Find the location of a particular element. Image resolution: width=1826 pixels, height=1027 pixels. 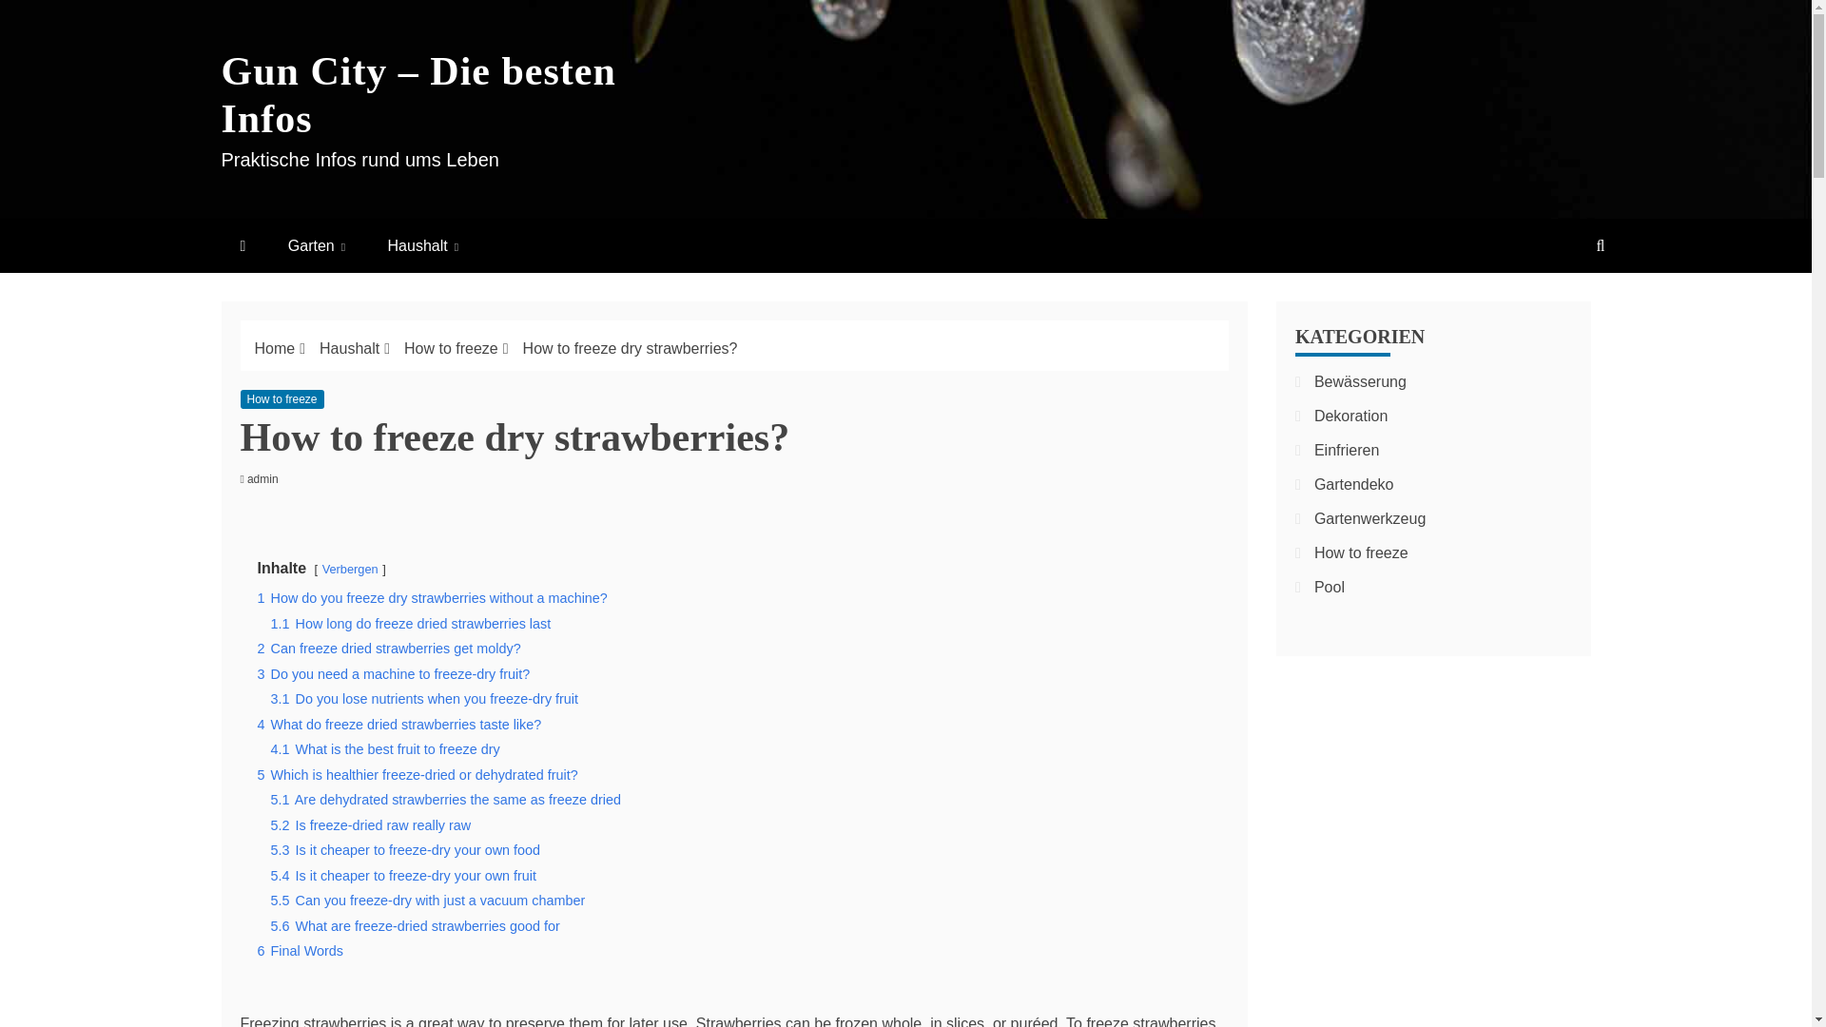

Haushalt is located at coordinates (350, 348).